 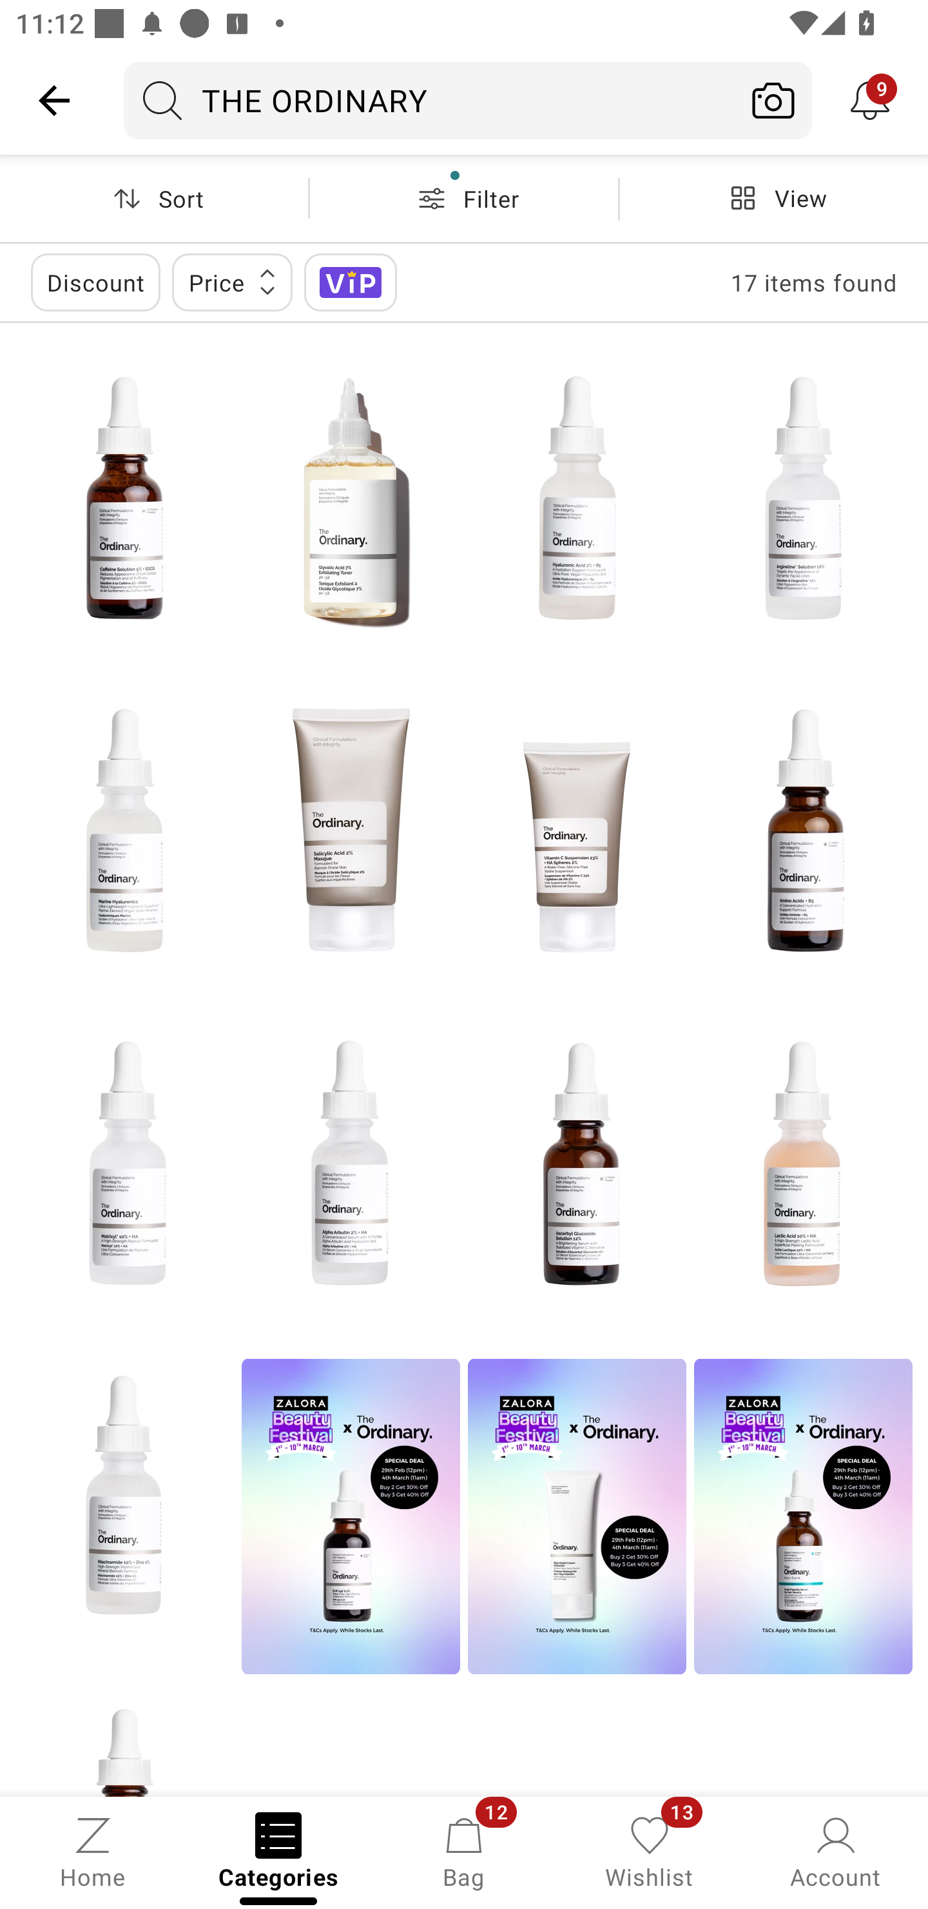 I want to click on Price, so click(x=232, y=282).